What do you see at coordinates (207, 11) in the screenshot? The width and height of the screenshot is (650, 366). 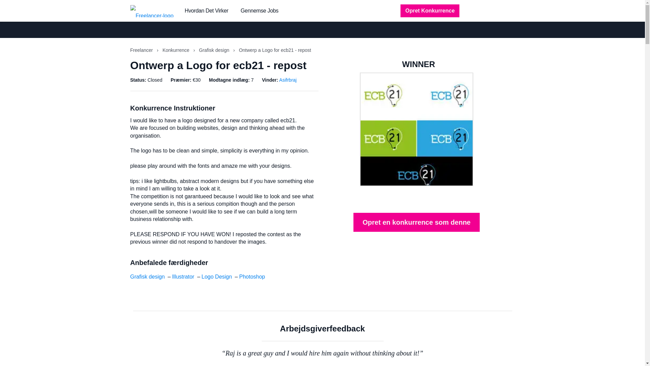 I see `Hvordan Det Virker` at bounding box center [207, 11].